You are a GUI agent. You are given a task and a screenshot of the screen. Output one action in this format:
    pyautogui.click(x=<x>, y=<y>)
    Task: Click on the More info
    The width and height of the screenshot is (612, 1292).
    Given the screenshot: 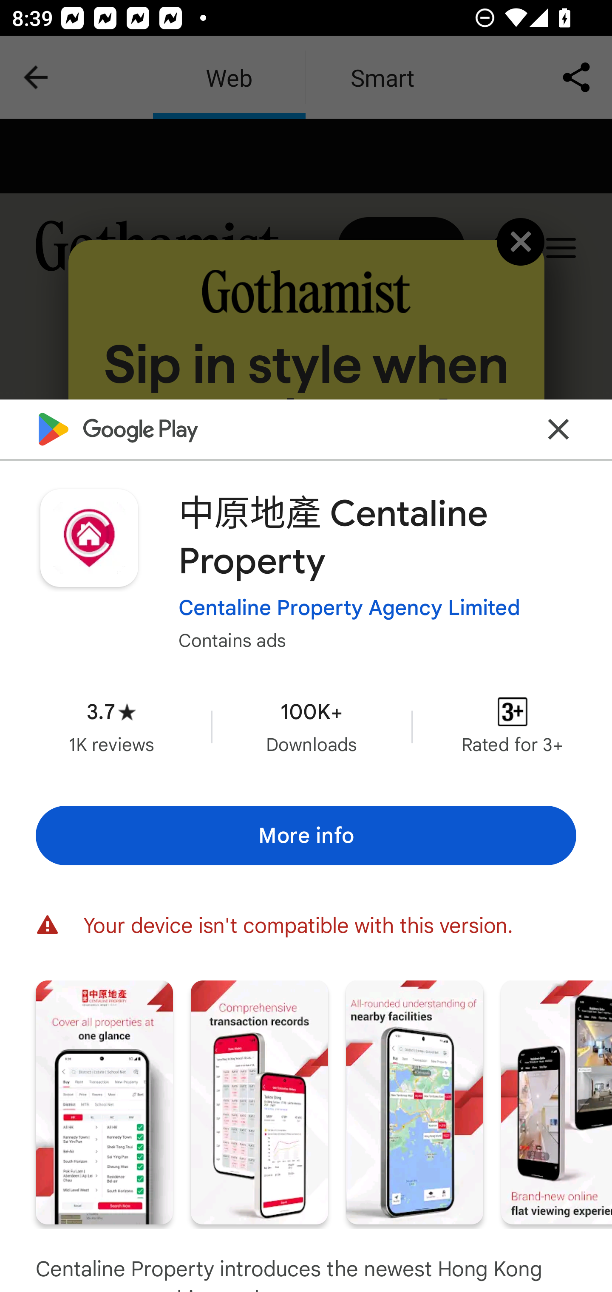 What is the action you would take?
    pyautogui.click(x=306, y=836)
    